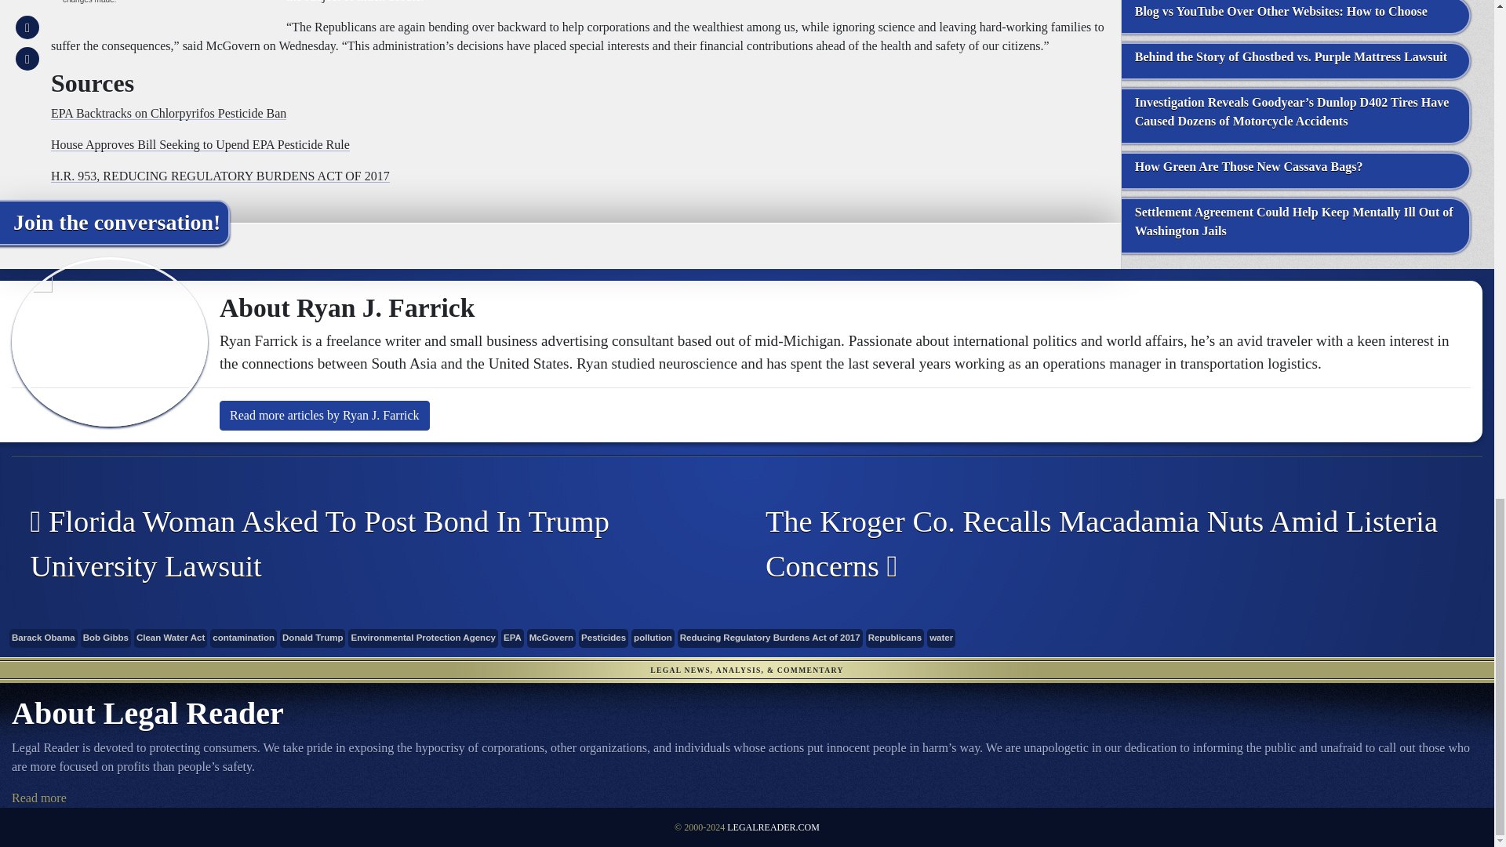 The width and height of the screenshot is (1506, 847). I want to click on EPA Backtracks on Chlorpyrifos Pesticide Ban, so click(168, 113).